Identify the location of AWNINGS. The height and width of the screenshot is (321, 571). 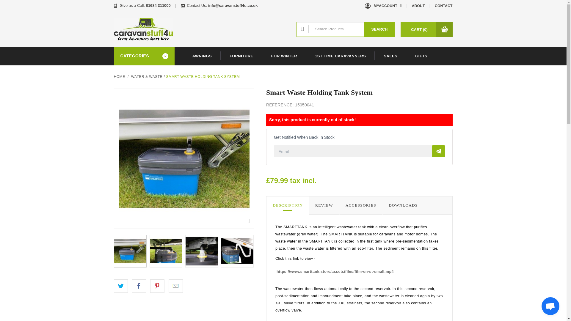
(202, 56).